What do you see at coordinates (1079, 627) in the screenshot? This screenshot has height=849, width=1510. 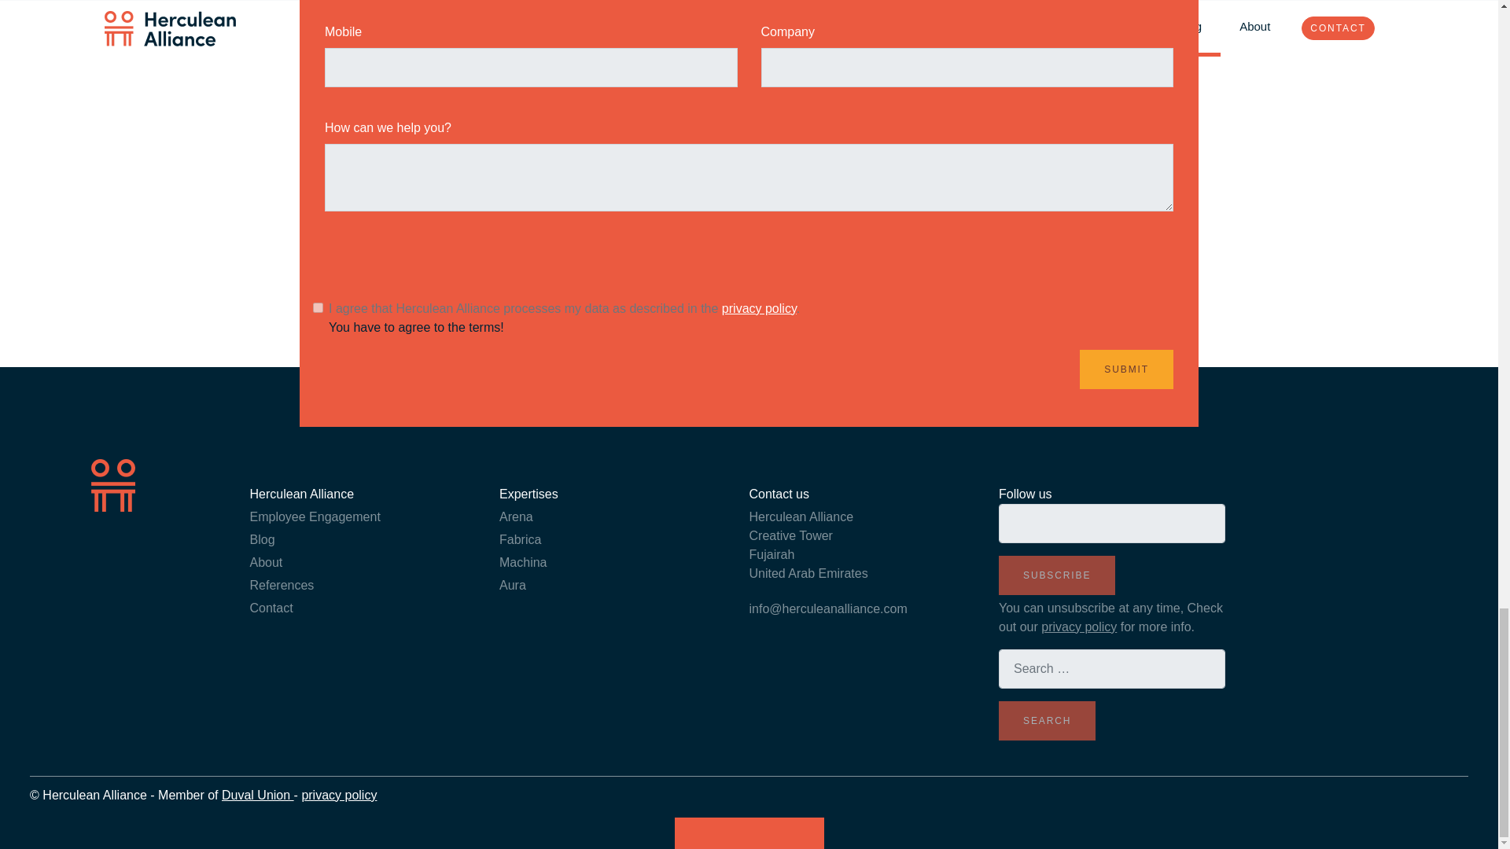 I see `privacy policy` at bounding box center [1079, 627].